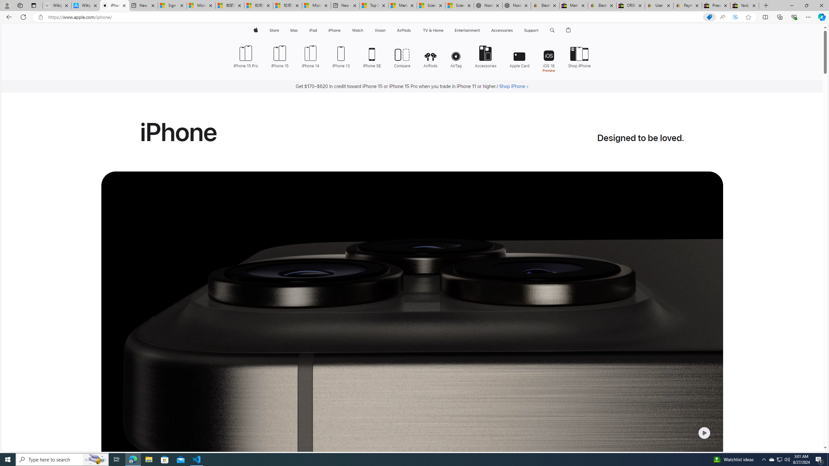 Image resolution: width=829 pixels, height=466 pixels. What do you see at coordinates (486, 56) in the screenshot?
I see `Accessories` at bounding box center [486, 56].